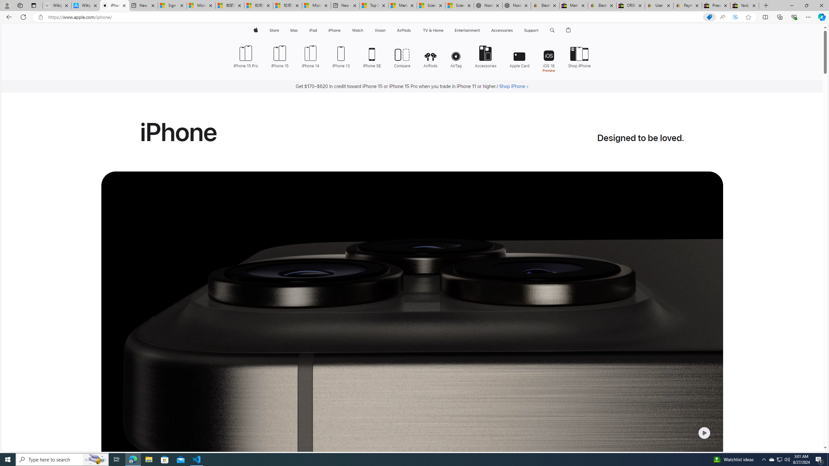 Image resolution: width=829 pixels, height=466 pixels. What do you see at coordinates (486, 56) in the screenshot?
I see `Accessories` at bounding box center [486, 56].